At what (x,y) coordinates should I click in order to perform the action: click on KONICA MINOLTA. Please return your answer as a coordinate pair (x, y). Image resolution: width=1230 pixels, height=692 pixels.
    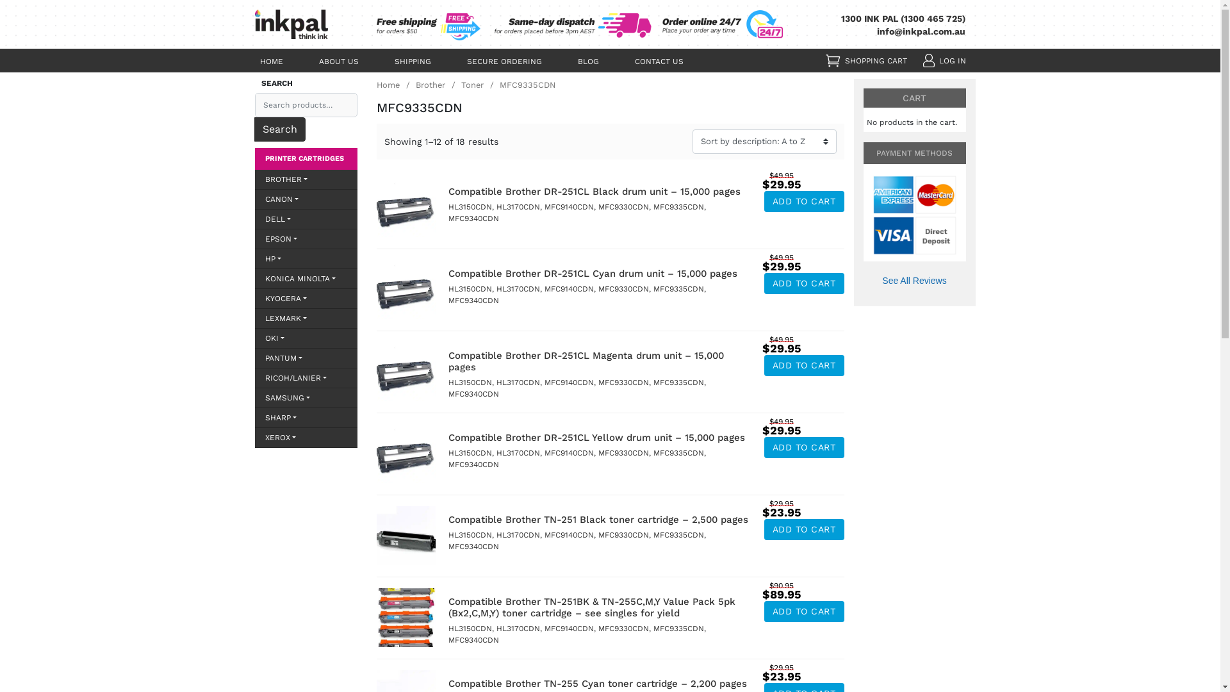
    Looking at the image, I should click on (306, 279).